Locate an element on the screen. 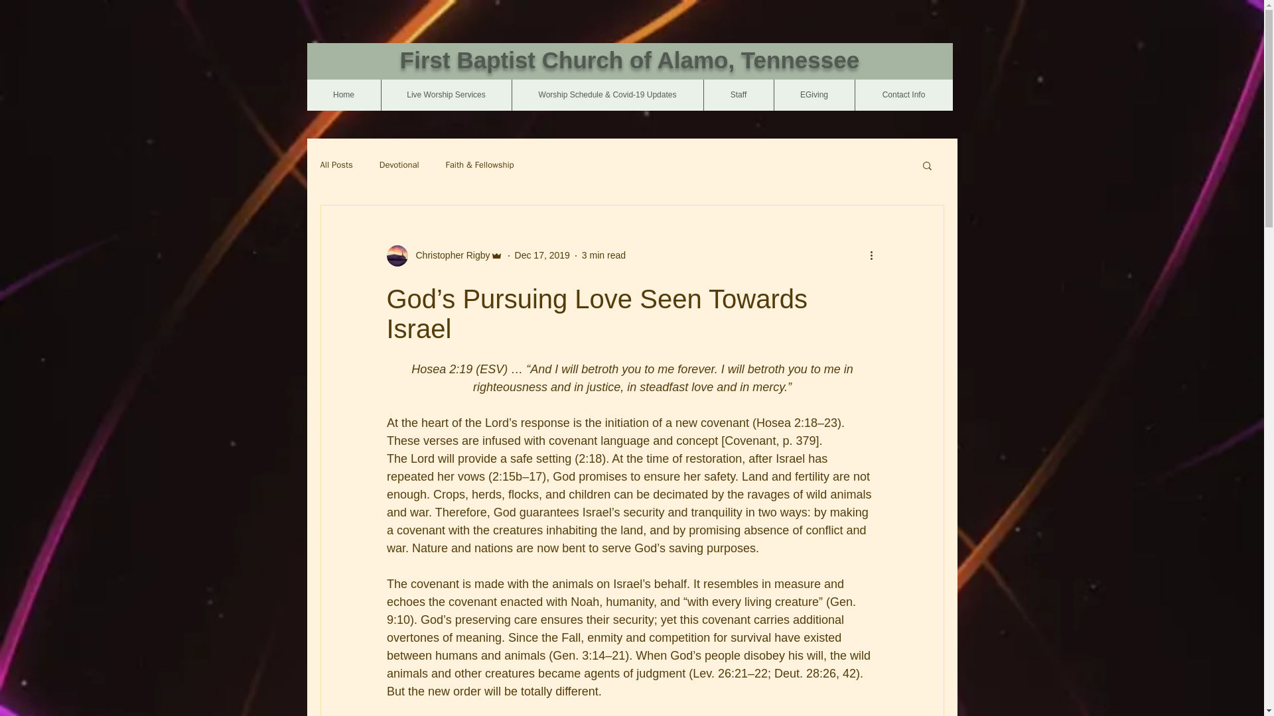 Image resolution: width=1274 pixels, height=716 pixels. Christopher Rigby is located at coordinates (443, 256).